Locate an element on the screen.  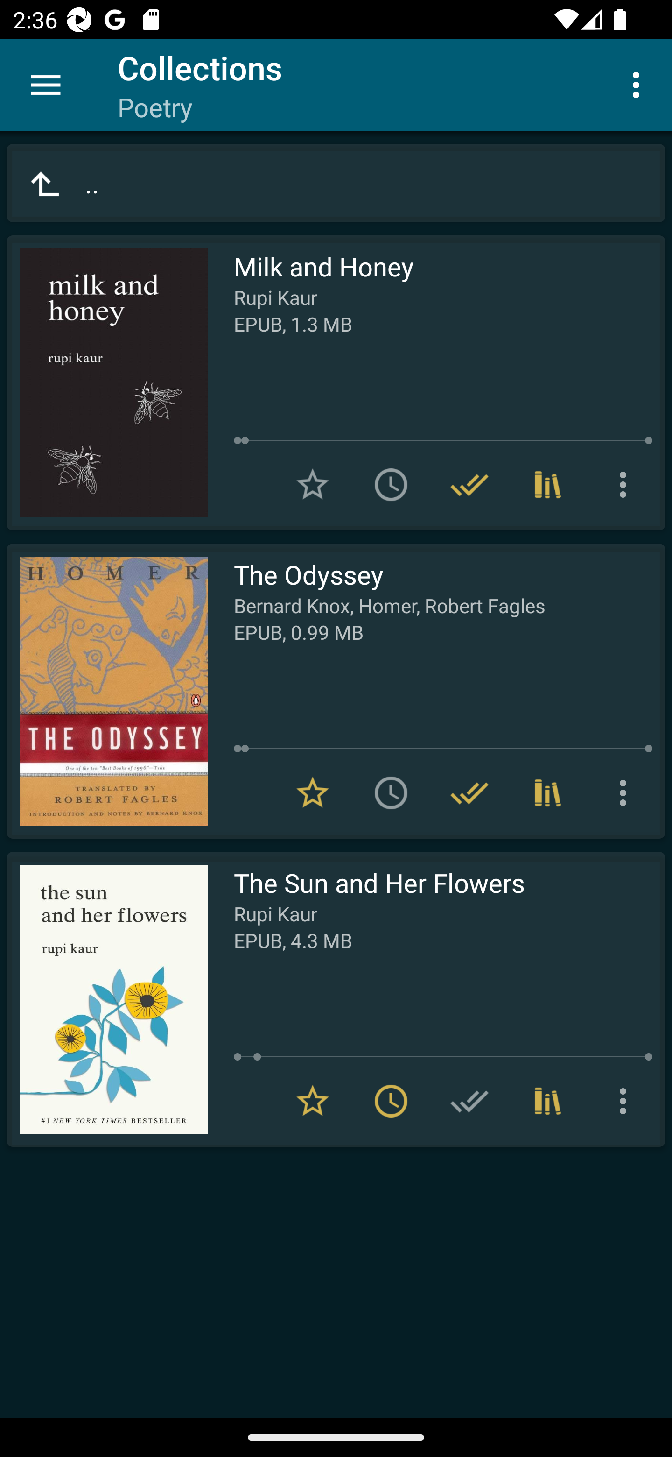
Remove from To read is located at coordinates (391, 1101).